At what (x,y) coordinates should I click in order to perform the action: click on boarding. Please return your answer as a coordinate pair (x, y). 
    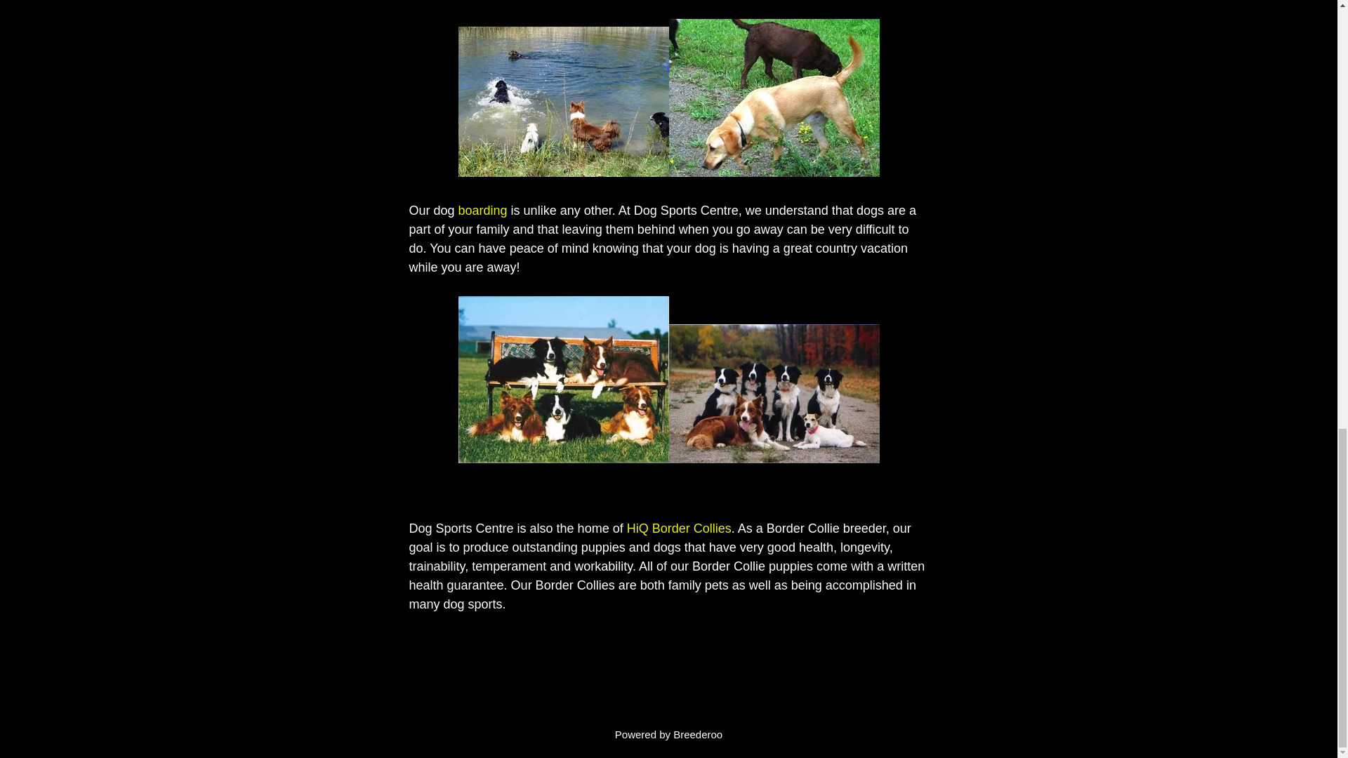
    Looking at the image, I should click on (483, 211).